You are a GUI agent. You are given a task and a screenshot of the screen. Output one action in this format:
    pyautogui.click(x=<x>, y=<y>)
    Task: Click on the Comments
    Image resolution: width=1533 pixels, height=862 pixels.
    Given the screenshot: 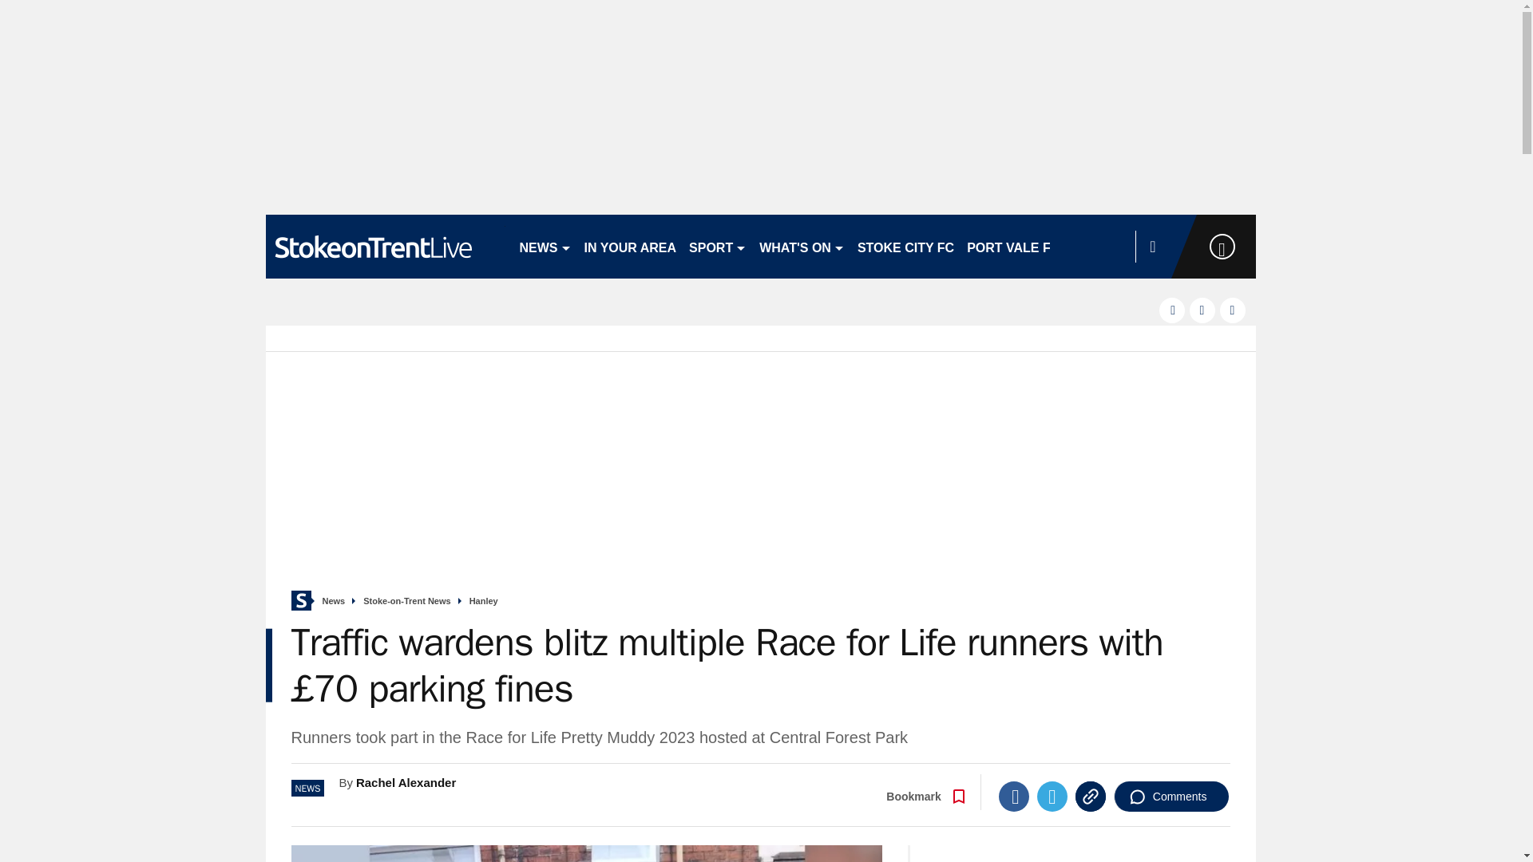 What is the action you would take?
    pyautogui.click(x=1171, y=797)
    